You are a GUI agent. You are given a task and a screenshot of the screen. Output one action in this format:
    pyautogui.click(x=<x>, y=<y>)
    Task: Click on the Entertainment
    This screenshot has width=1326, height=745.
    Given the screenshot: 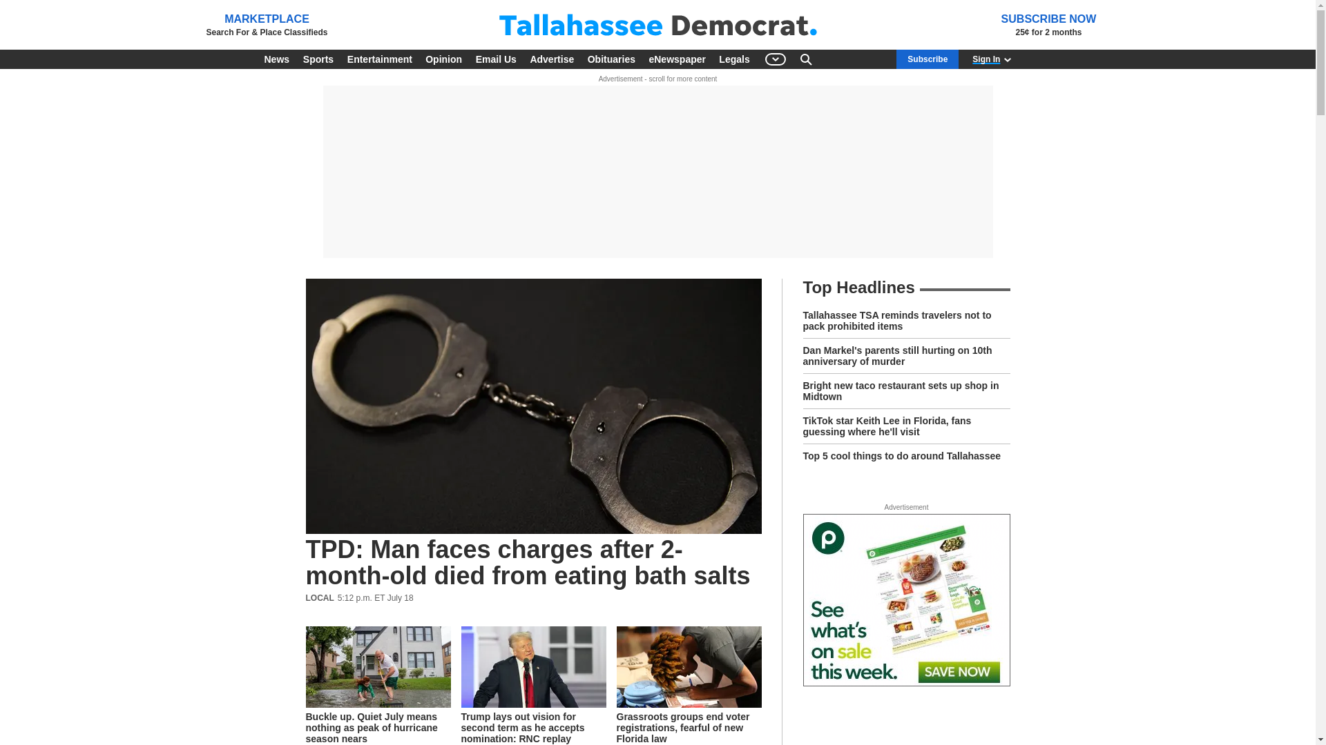 What is the action you would take?
    pyautogui.click(x=380, y=59)
    